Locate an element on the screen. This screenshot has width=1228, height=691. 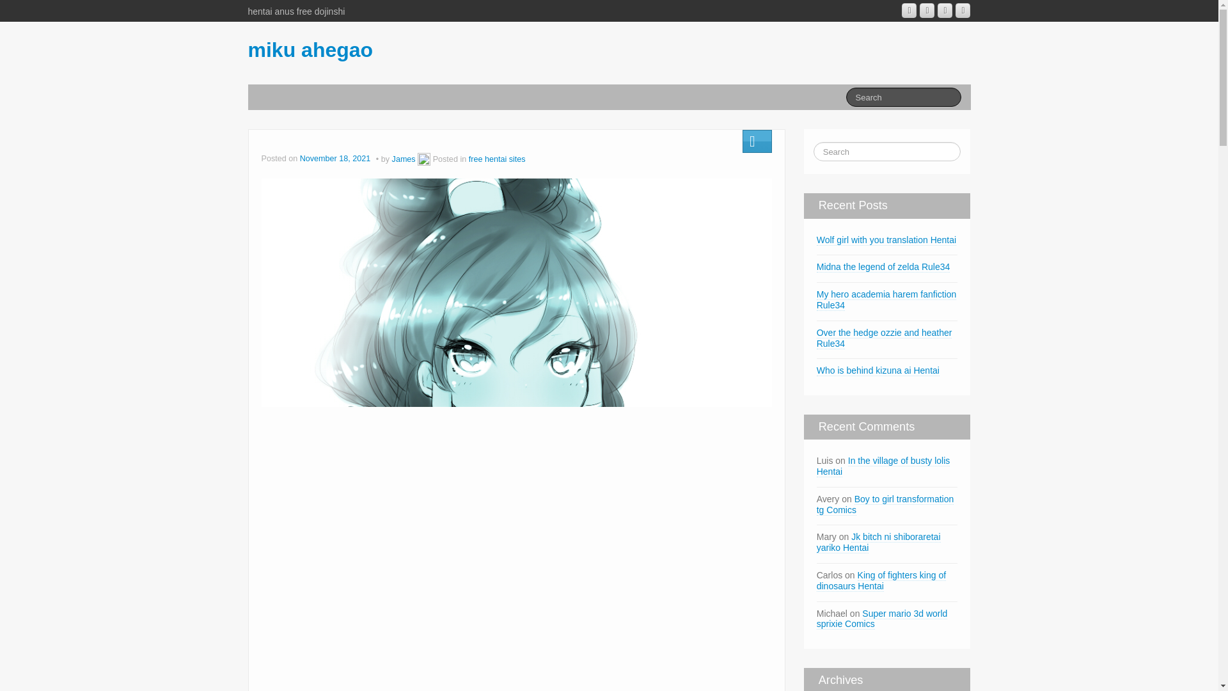
November 18, 2021 is located at coordinates (336, 159).